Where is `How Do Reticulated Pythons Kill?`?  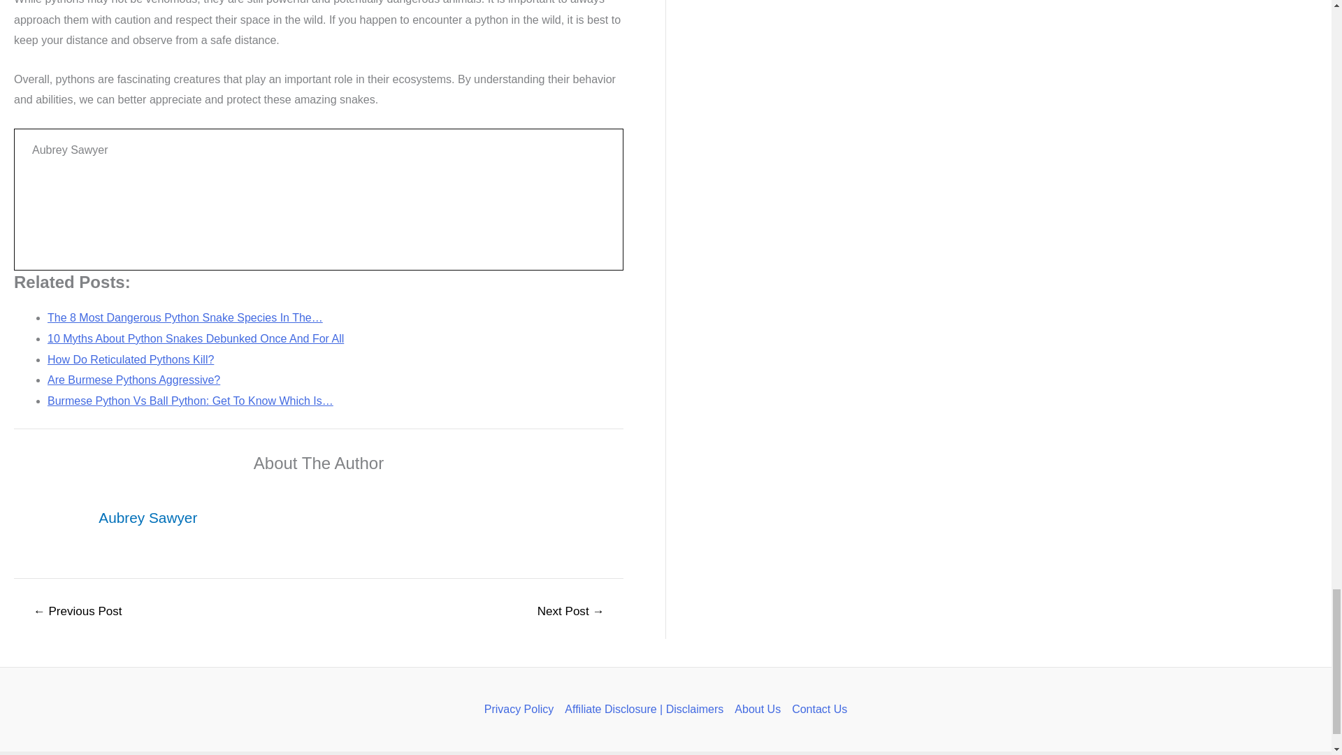
How Do Reticulated Pythons Kill? is located at coordinates (130, 359).